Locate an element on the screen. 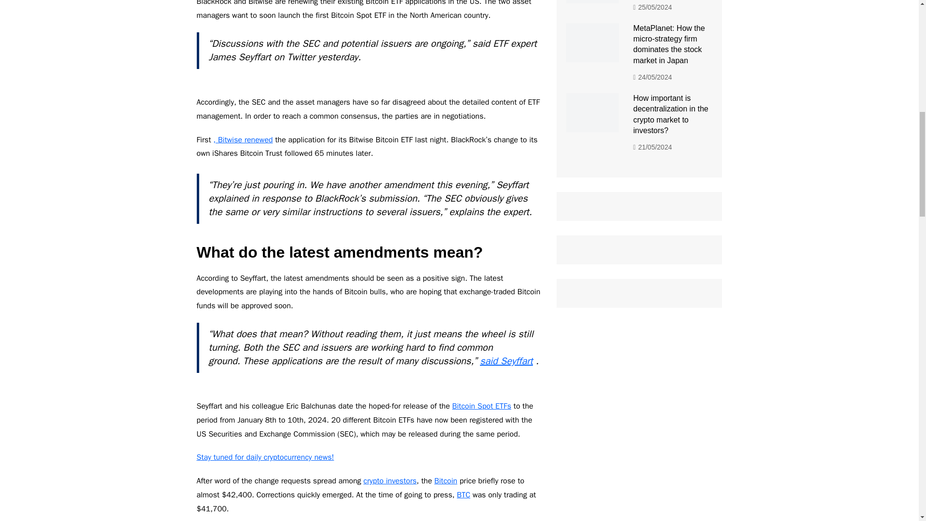  Bitcoin Spot ETFs is located at coordinates (481, 406).